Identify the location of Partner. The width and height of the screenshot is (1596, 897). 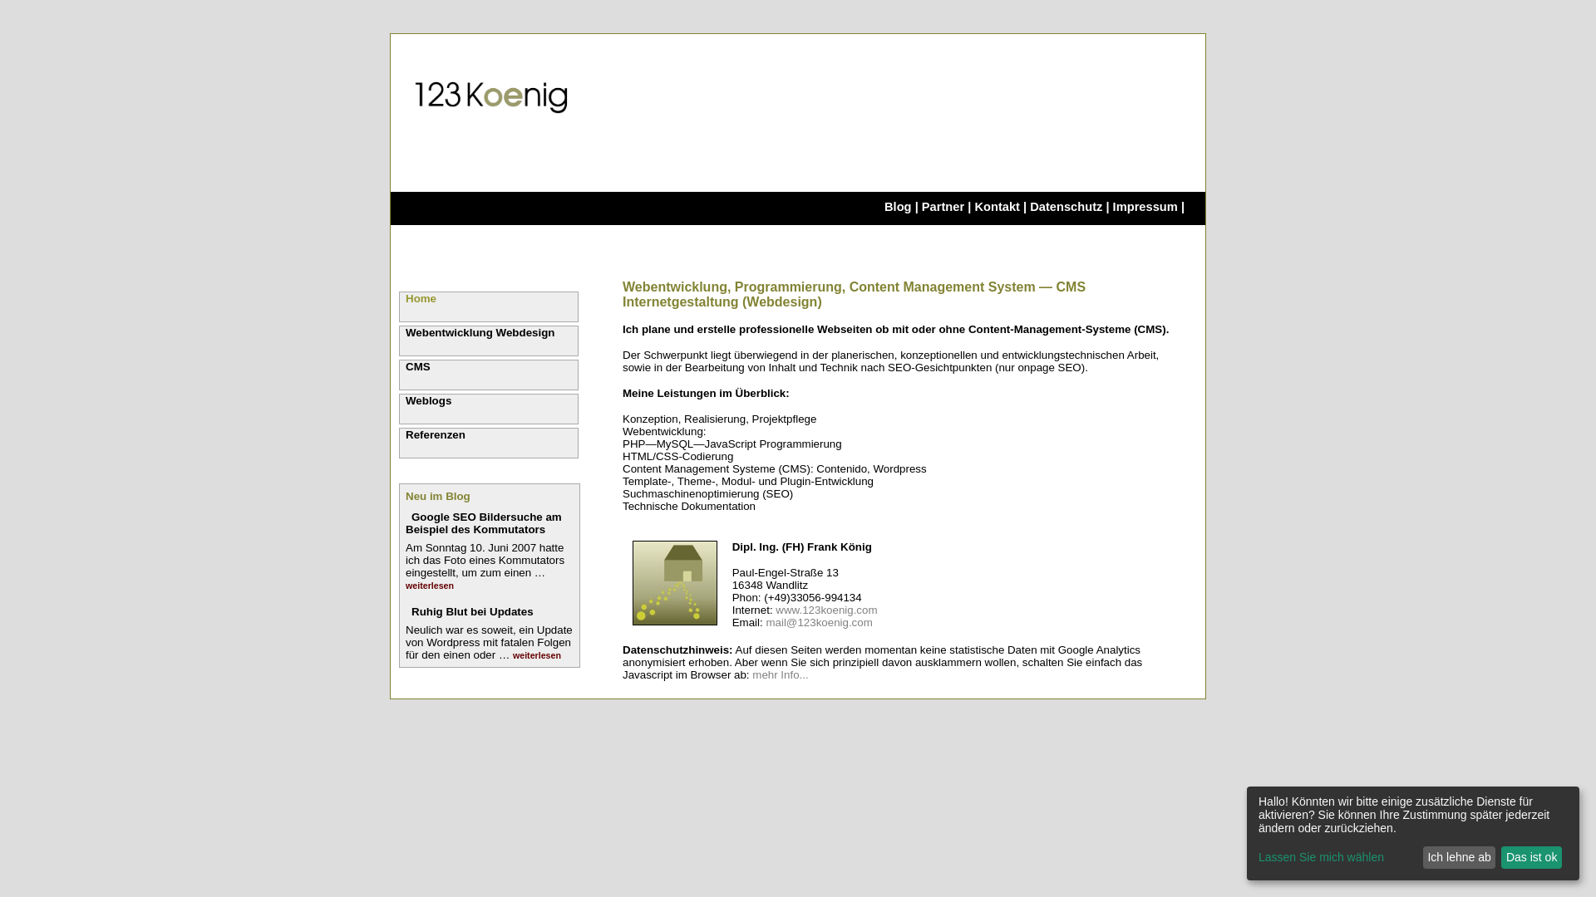
(943, 207).